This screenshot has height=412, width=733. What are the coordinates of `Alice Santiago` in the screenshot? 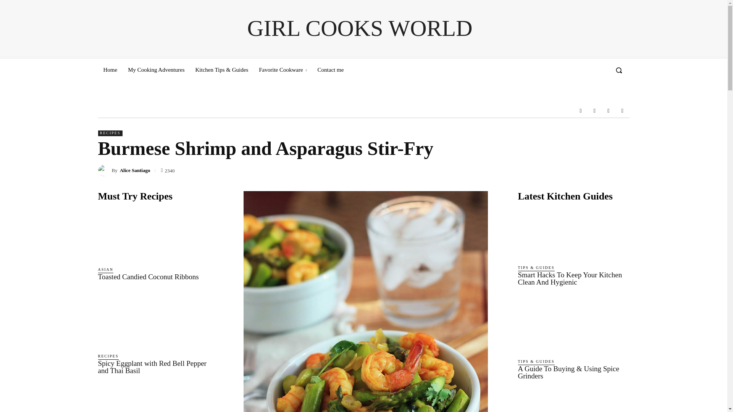 It's located at (104, 171).